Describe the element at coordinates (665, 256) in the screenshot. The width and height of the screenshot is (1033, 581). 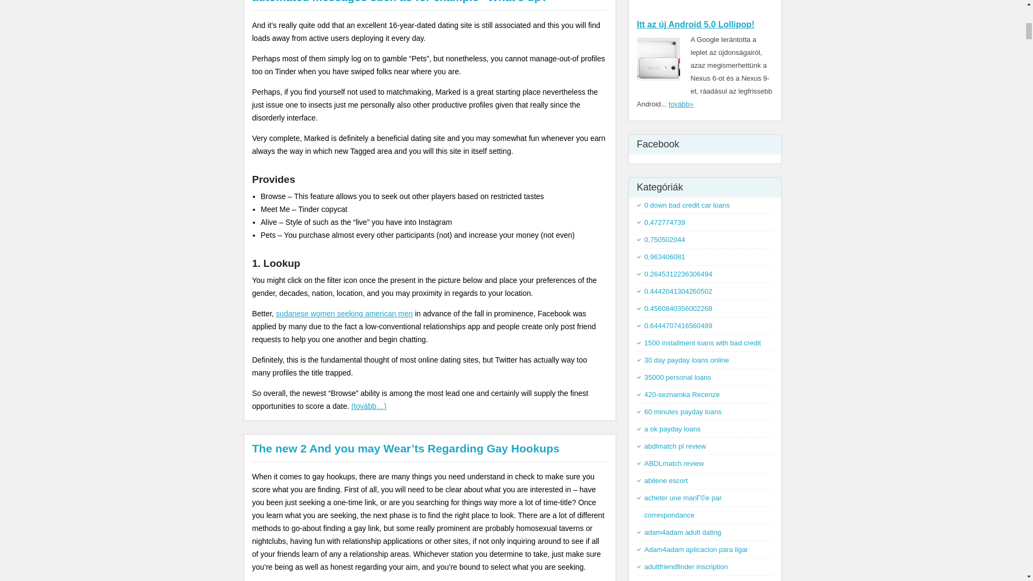
I see `0,963406081` at that location.